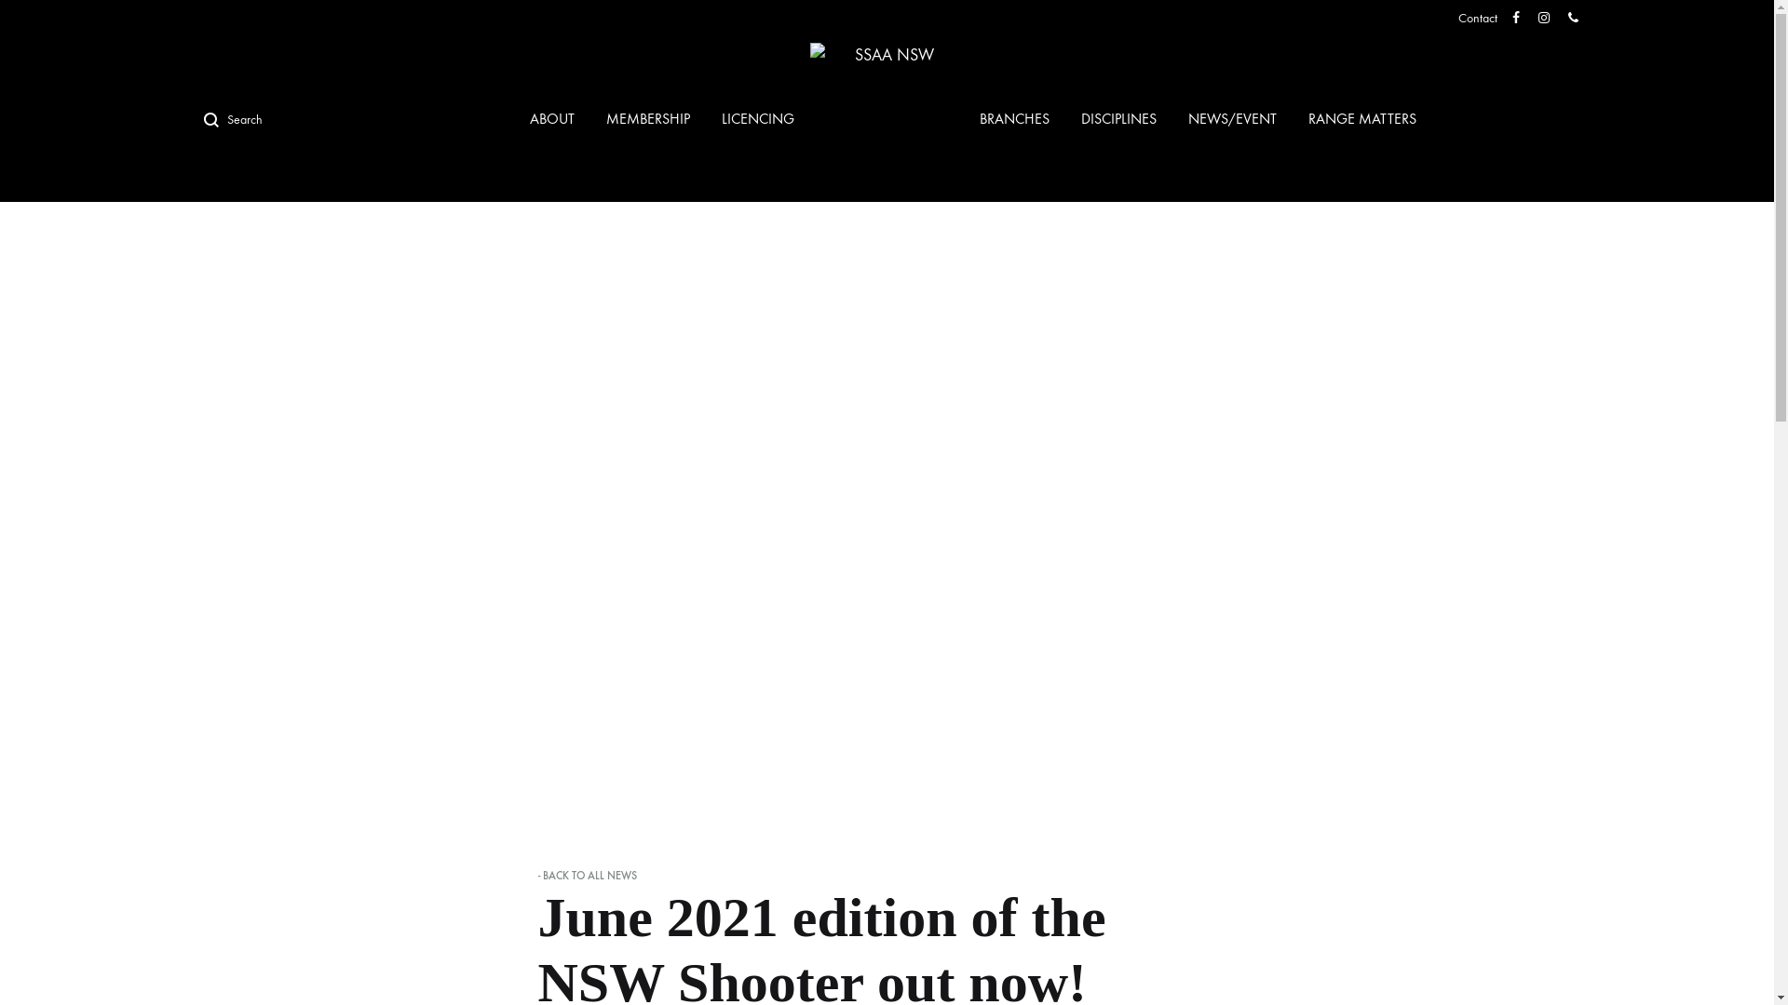 This screenshot has height=1005, width=1788. Describe the element at coordinates (600, 876) in the screenshot. I see `- BACK TO ALL NEWS` at that location.